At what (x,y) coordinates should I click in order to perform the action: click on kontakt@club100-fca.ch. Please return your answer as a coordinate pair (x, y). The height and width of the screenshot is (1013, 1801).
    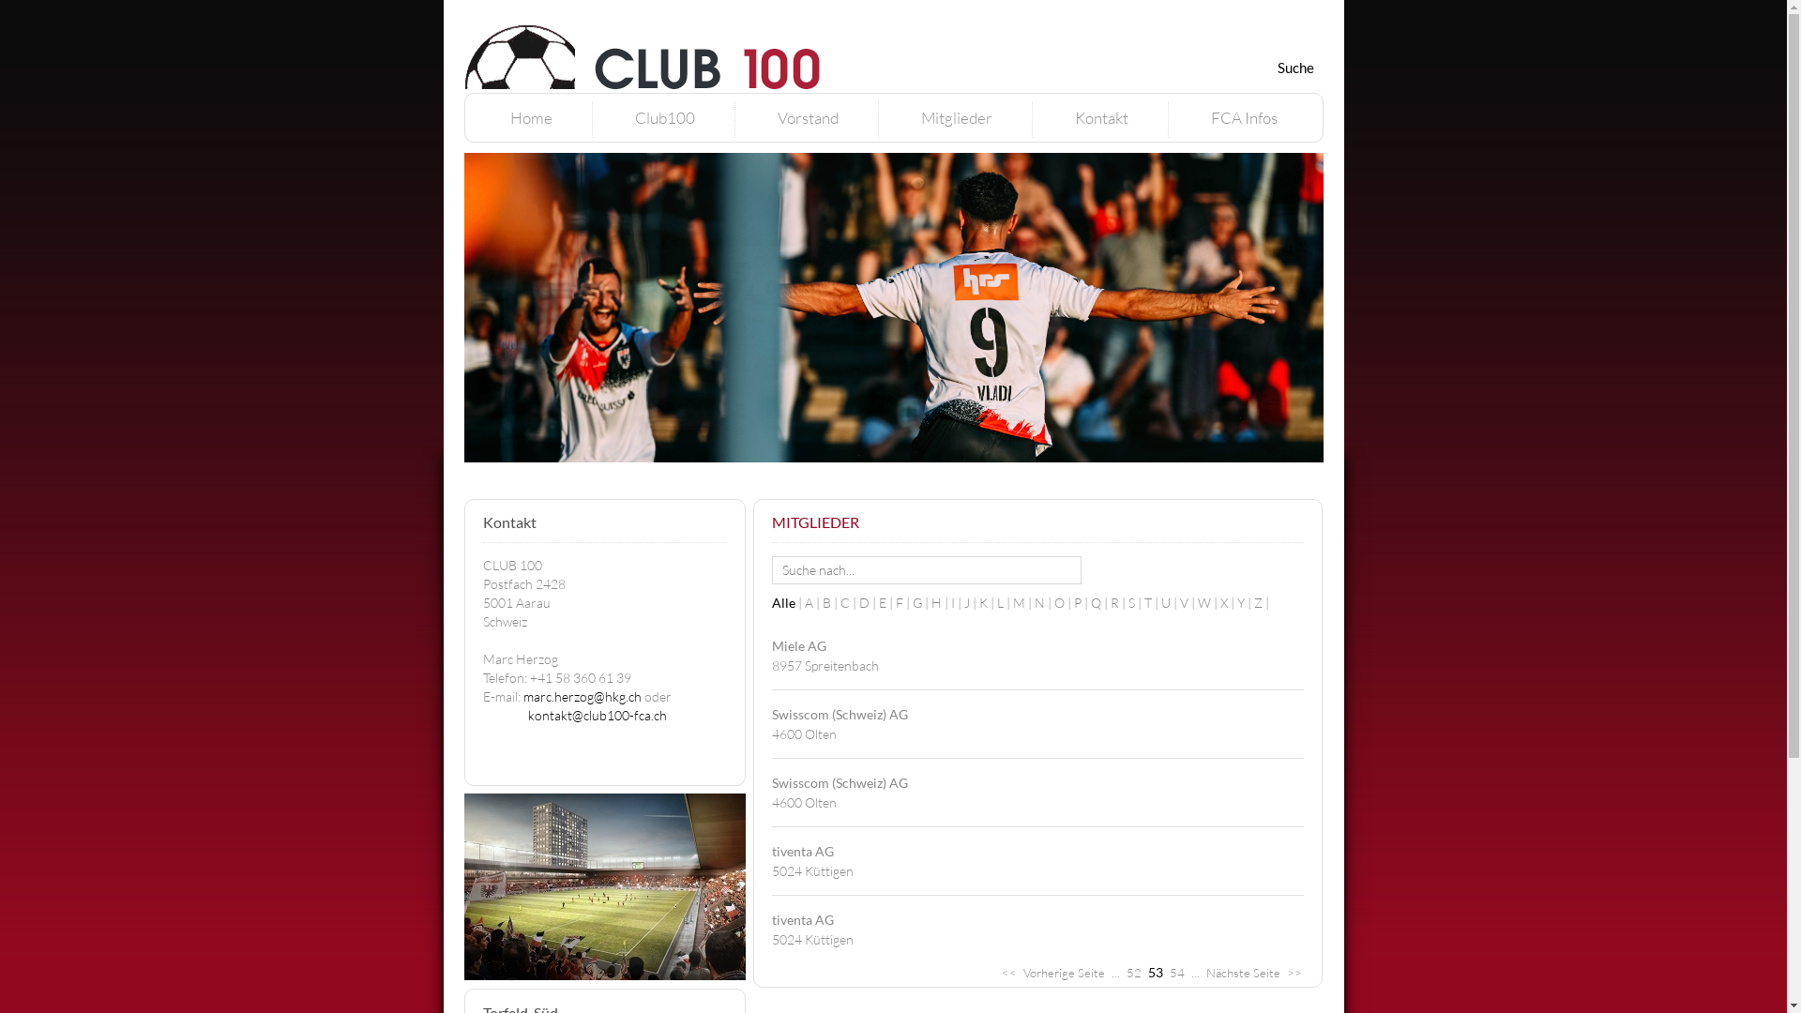
    Looking at the image, I should click on (597, 715).